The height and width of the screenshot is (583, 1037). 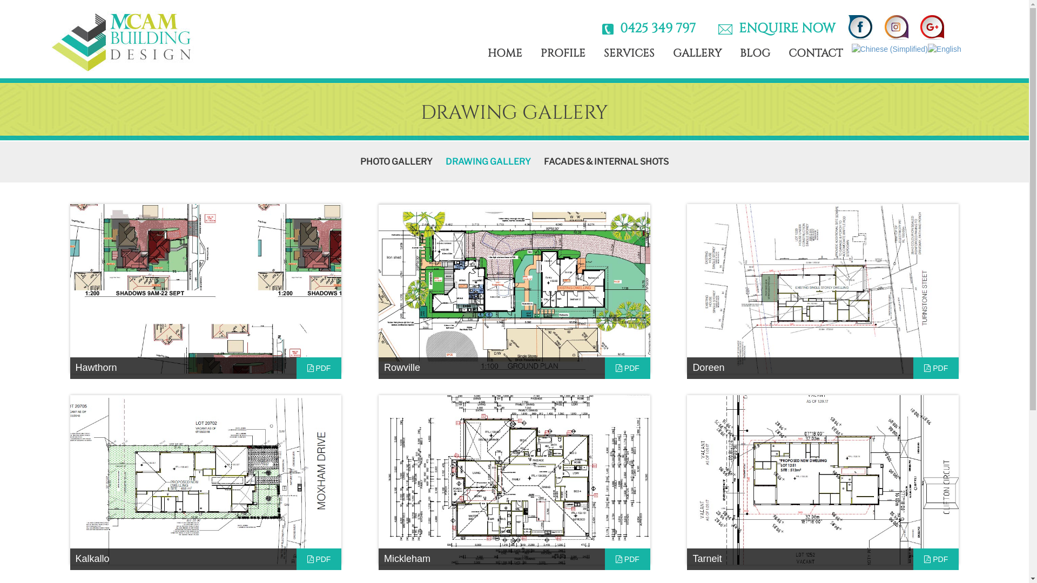 I want to click on PDF, so click(x=628, y=559).